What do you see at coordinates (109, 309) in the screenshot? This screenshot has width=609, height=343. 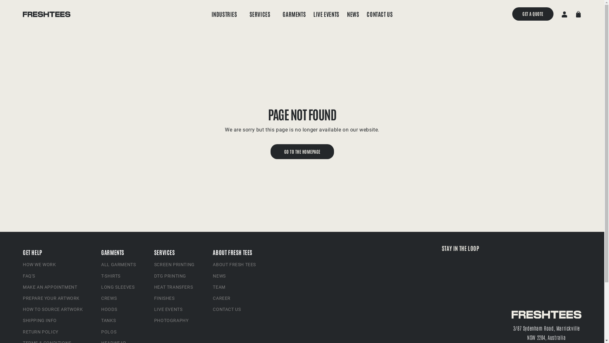 I see `HOODS` at bounding box center [109, 309].